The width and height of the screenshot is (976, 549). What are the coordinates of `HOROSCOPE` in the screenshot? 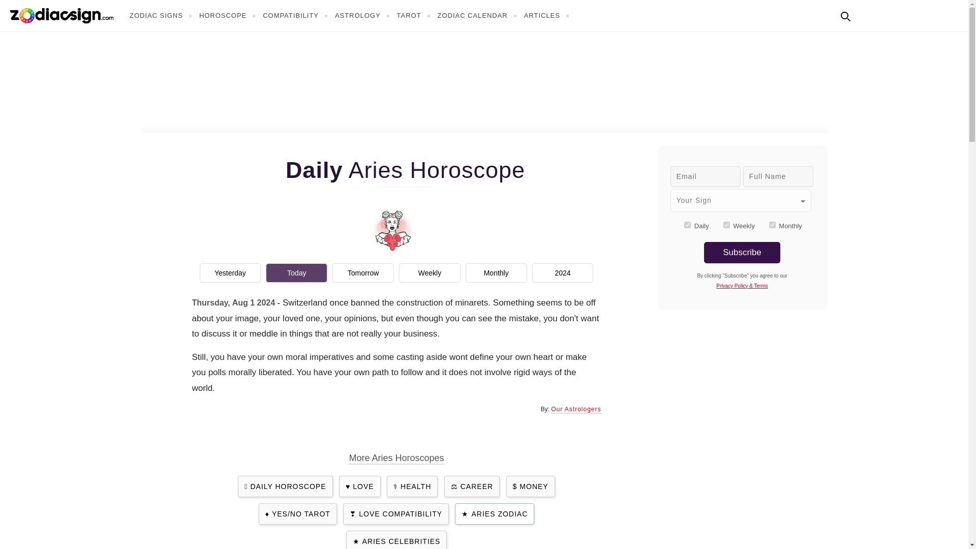 It's located at (229, 15).